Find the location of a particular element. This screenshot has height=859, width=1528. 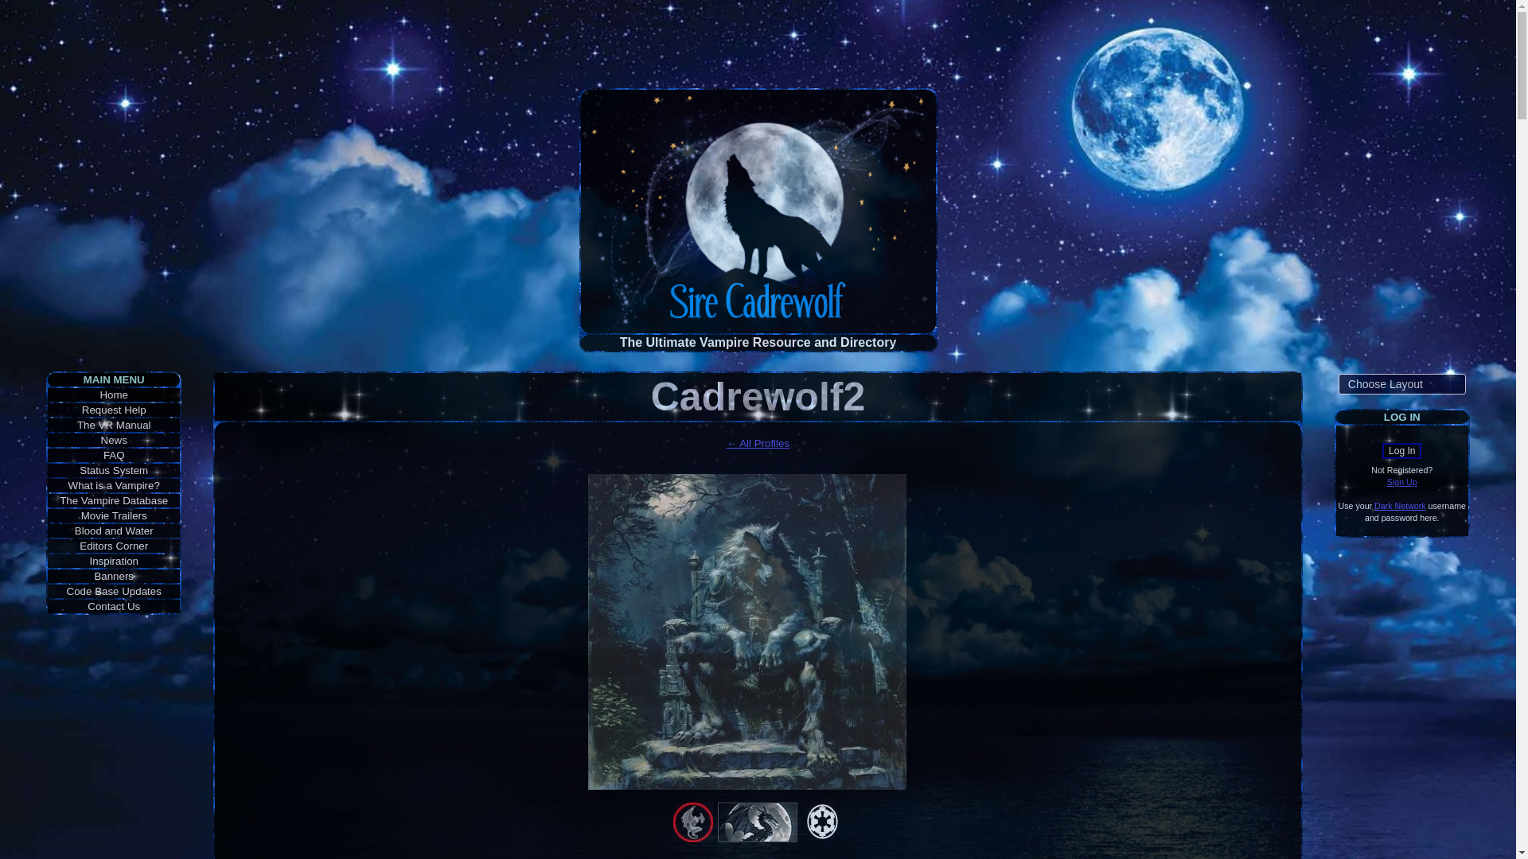

Editors Corner is located at coordinates (113, 546).